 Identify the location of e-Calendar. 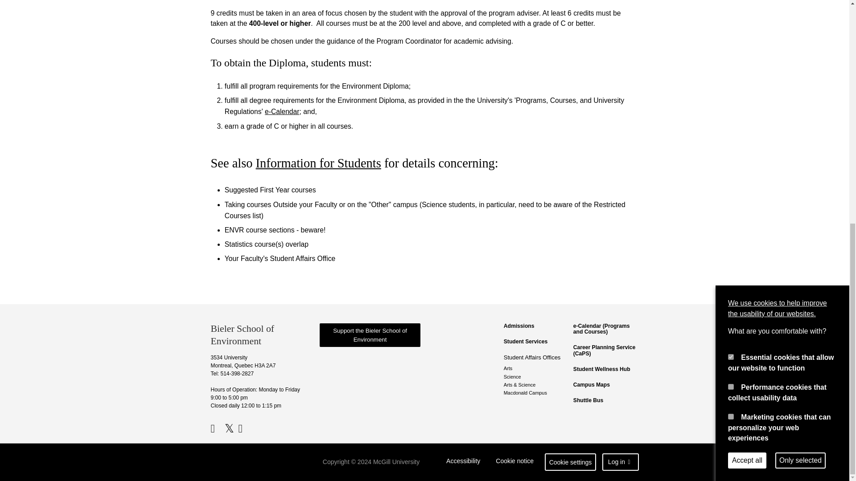
(282, 111).